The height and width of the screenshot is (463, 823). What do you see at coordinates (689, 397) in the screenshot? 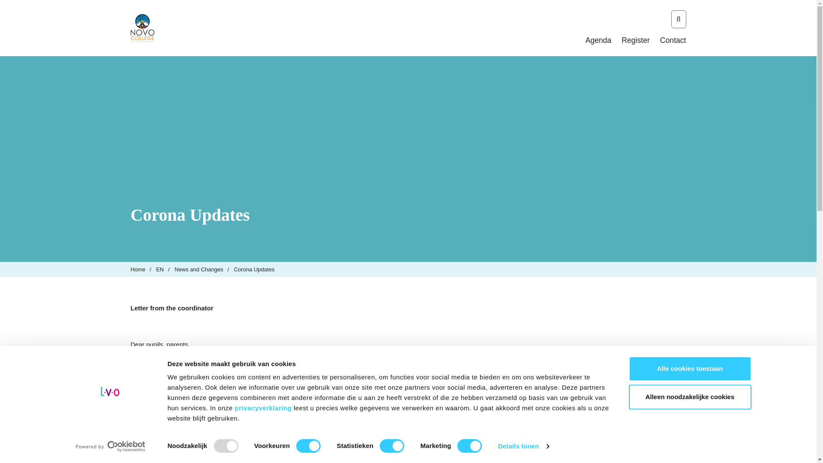
I see `Alleen noodzakelijke cookies` at bounding box center [689, 397].